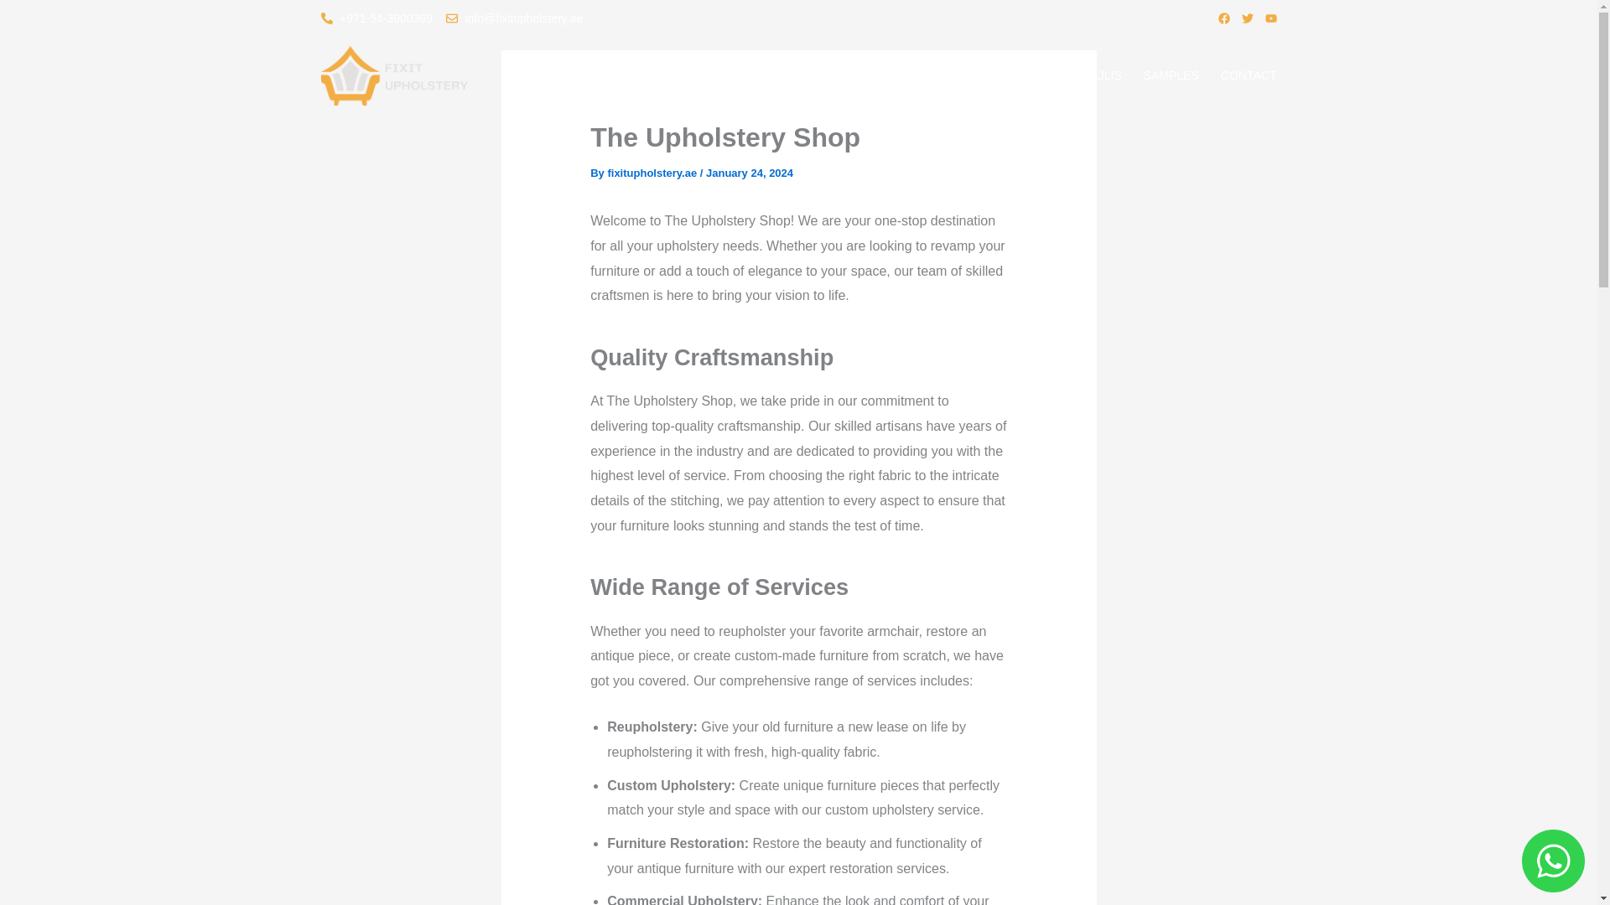 This screenshot has height=905, width=1610. I want to click on UPHOLSTERY, so click(657, 75).